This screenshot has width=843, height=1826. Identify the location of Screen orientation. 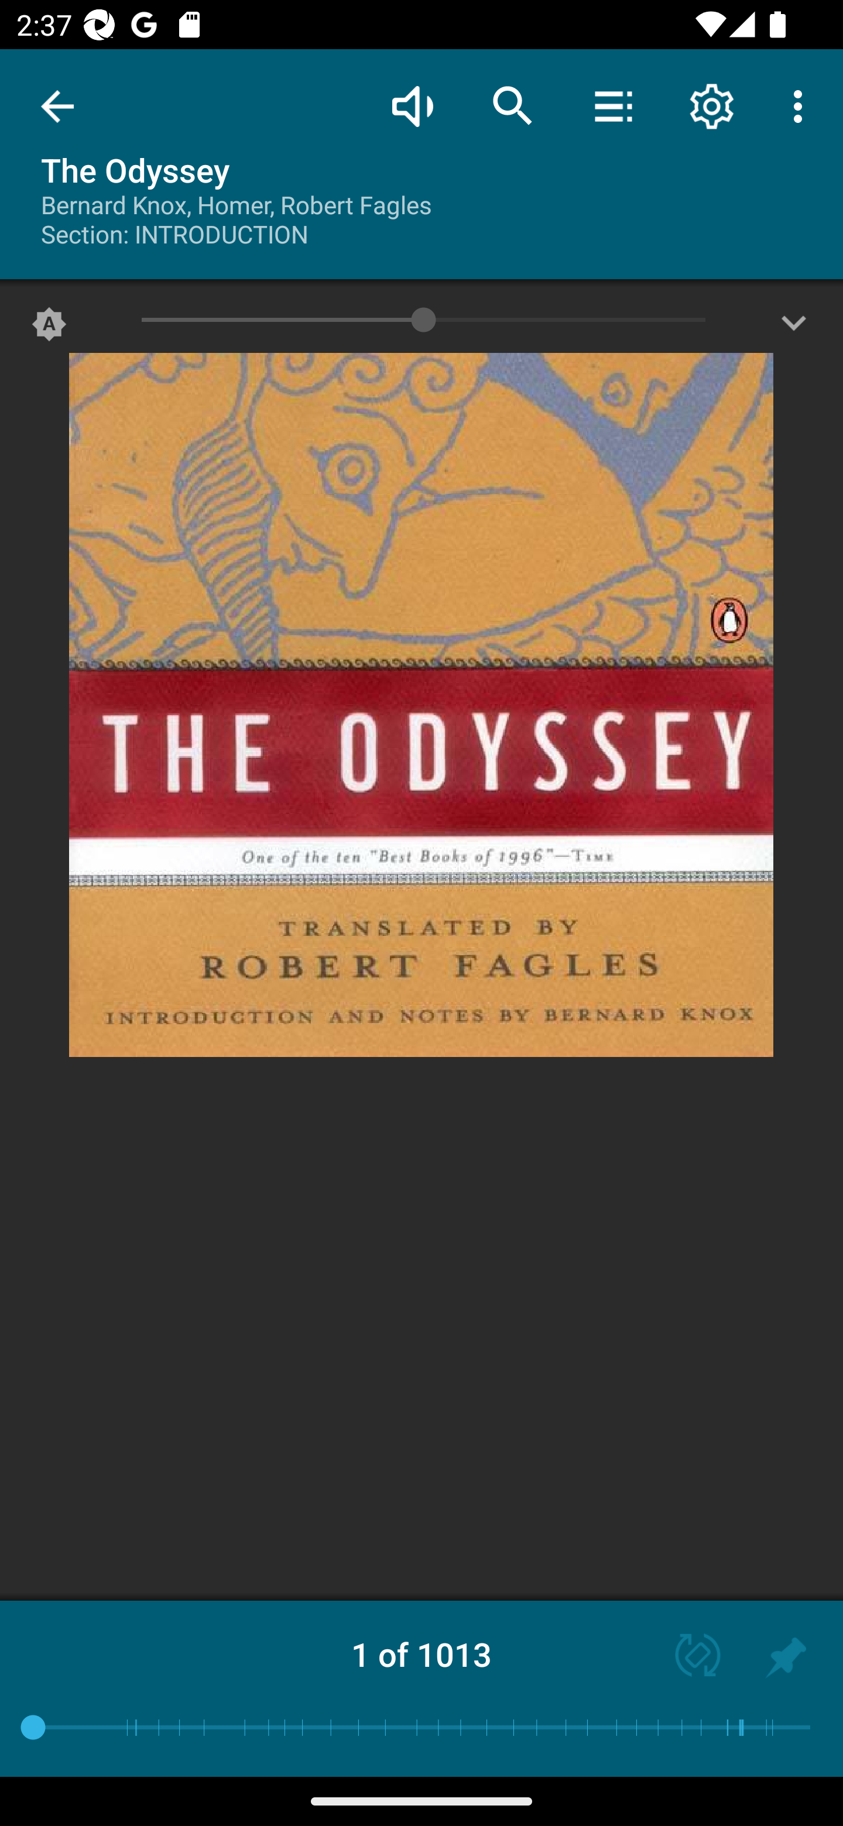
(687, 1657).